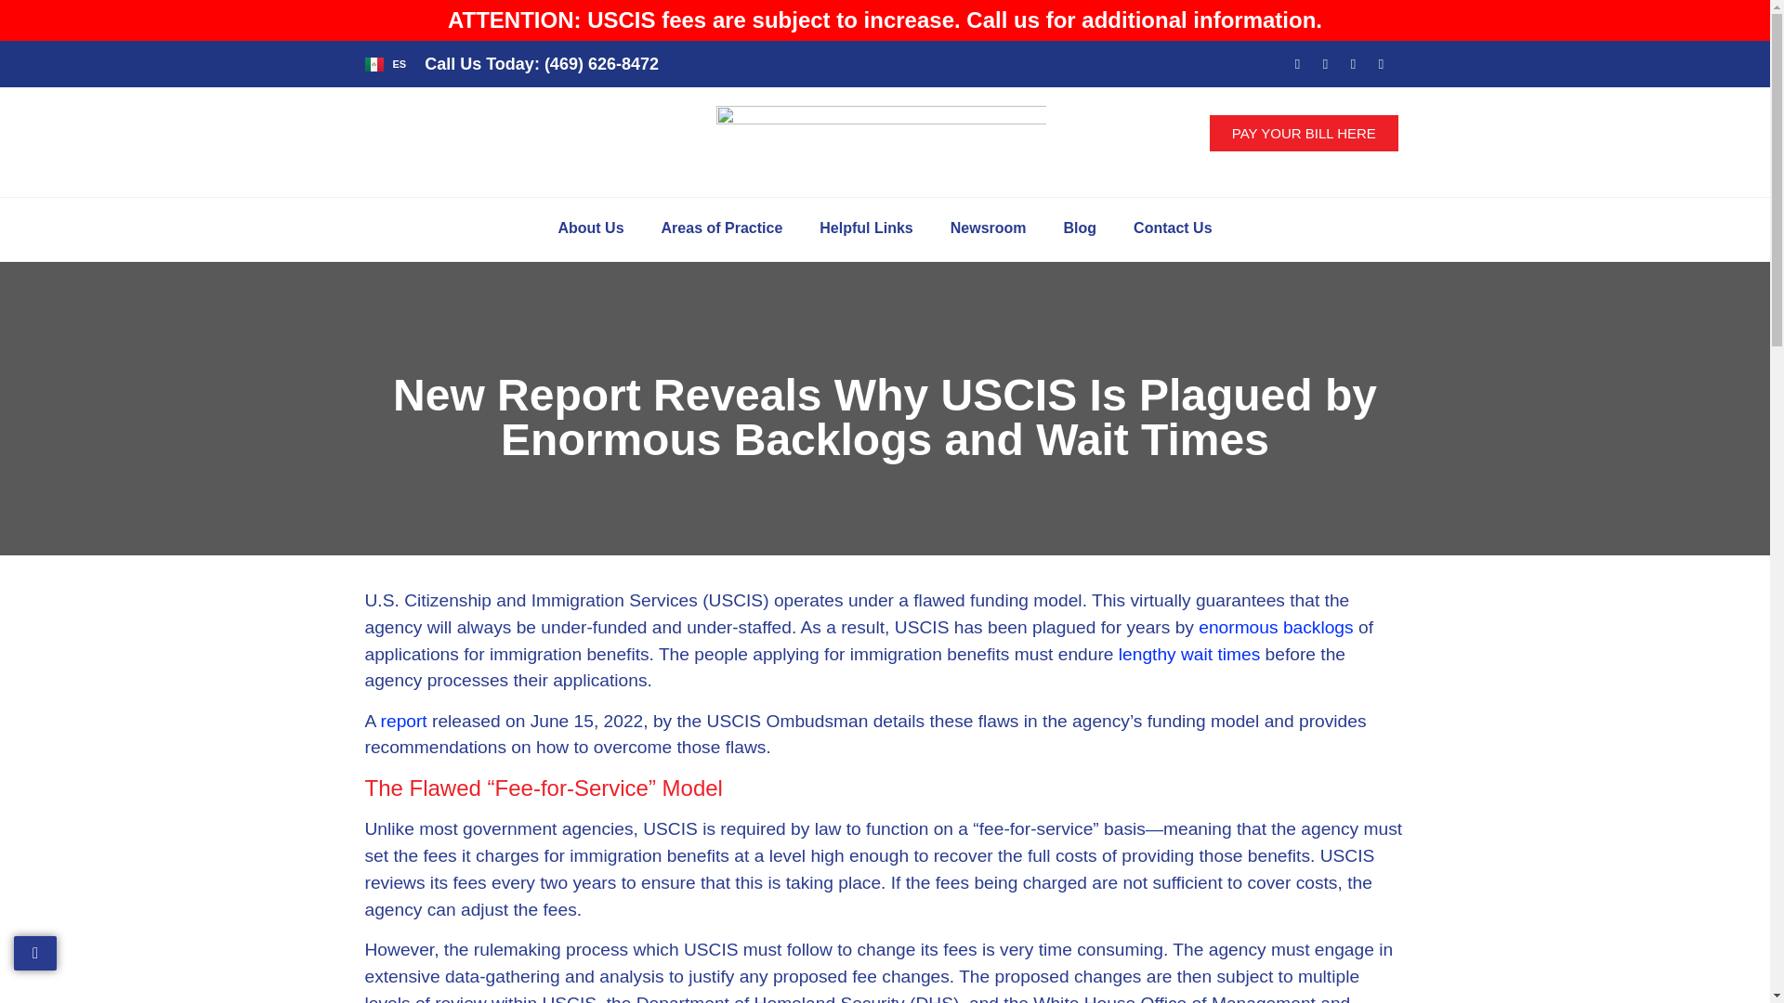 This screenshot has height=1003, width=1784. Describe the element at coordinates (1173, 228) in the screenshot. I see `Contact Us` at that location.